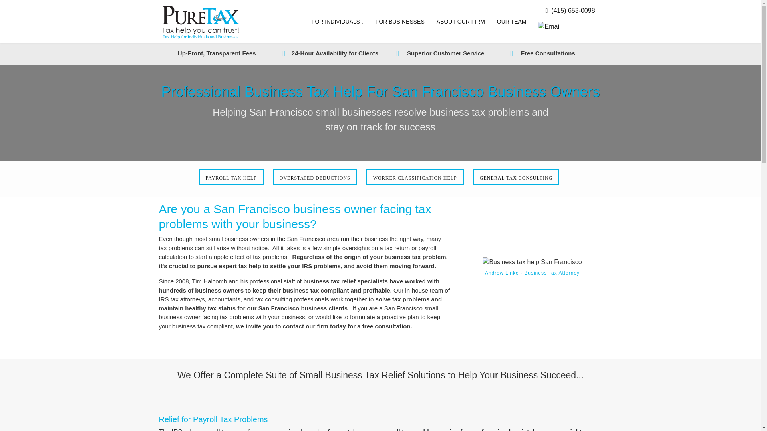 This screenshot has height=431, width=767. I want to click on OUR TEAM, so click(511, 22).